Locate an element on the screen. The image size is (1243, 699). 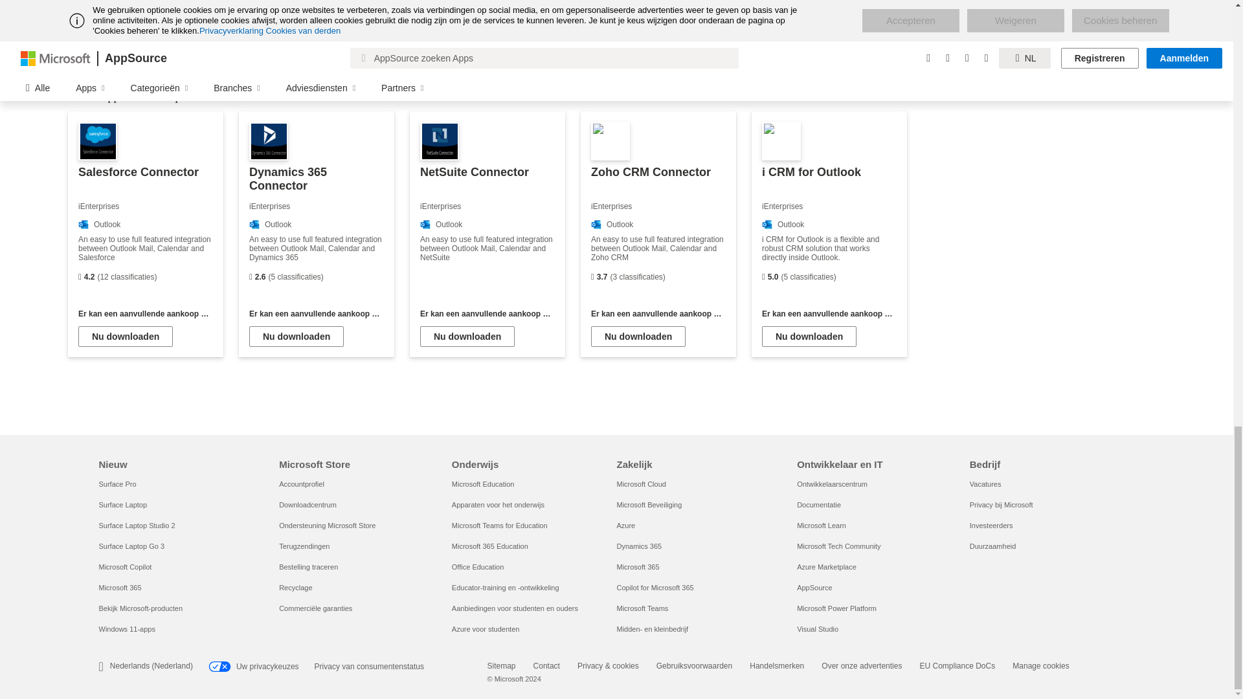
Nu downloaden is located at coordinates (125, 337).